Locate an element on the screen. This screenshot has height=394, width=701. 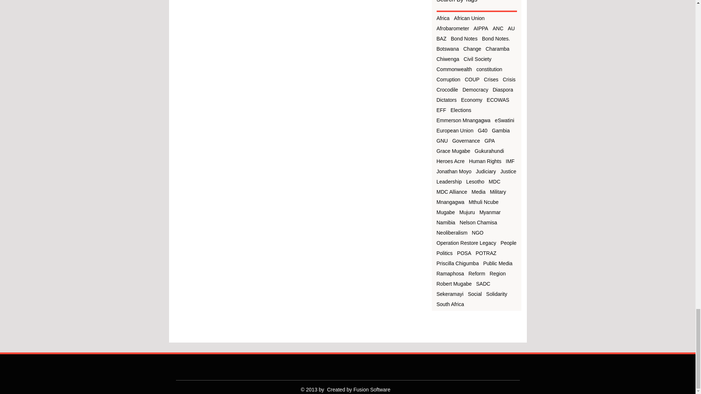
ECOWAS is located at coordinates (498, 100).